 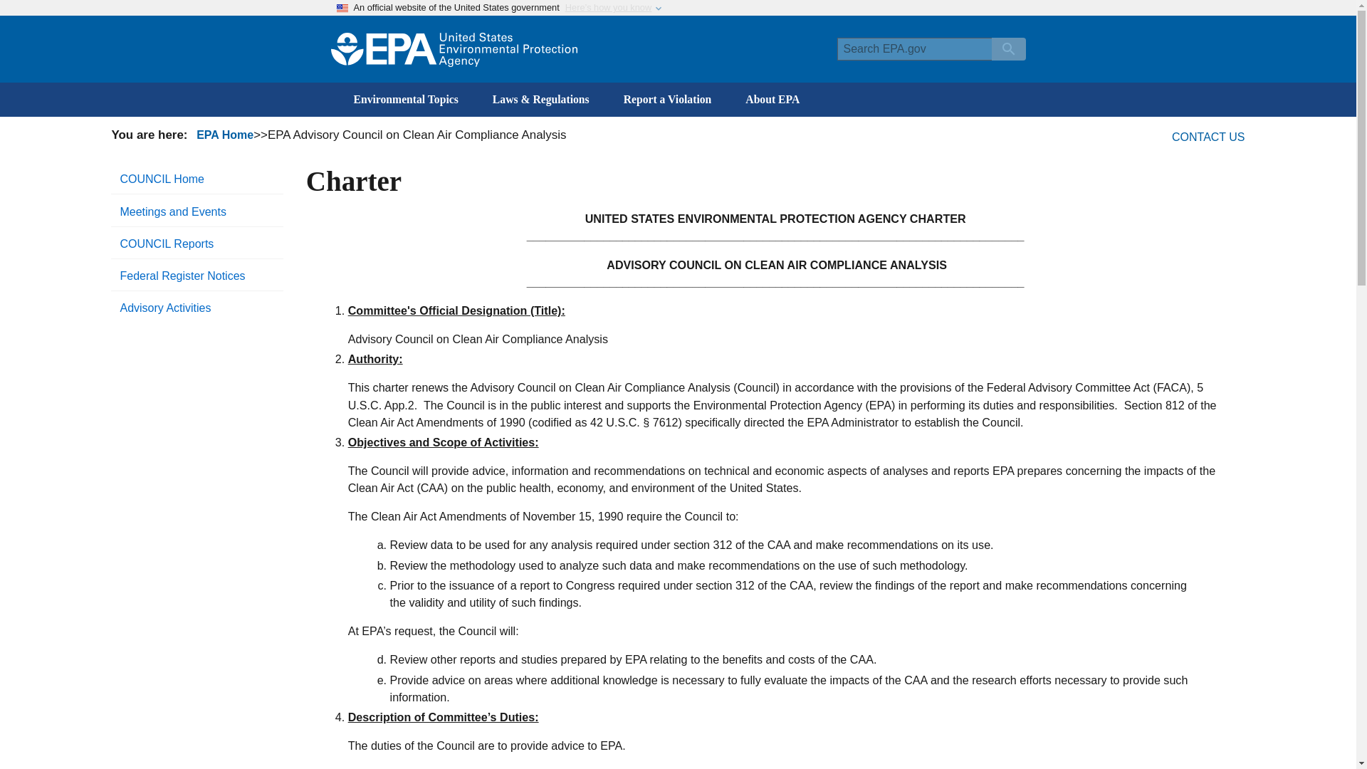 I want to click on EPA Home, so click(x=225, y=135).